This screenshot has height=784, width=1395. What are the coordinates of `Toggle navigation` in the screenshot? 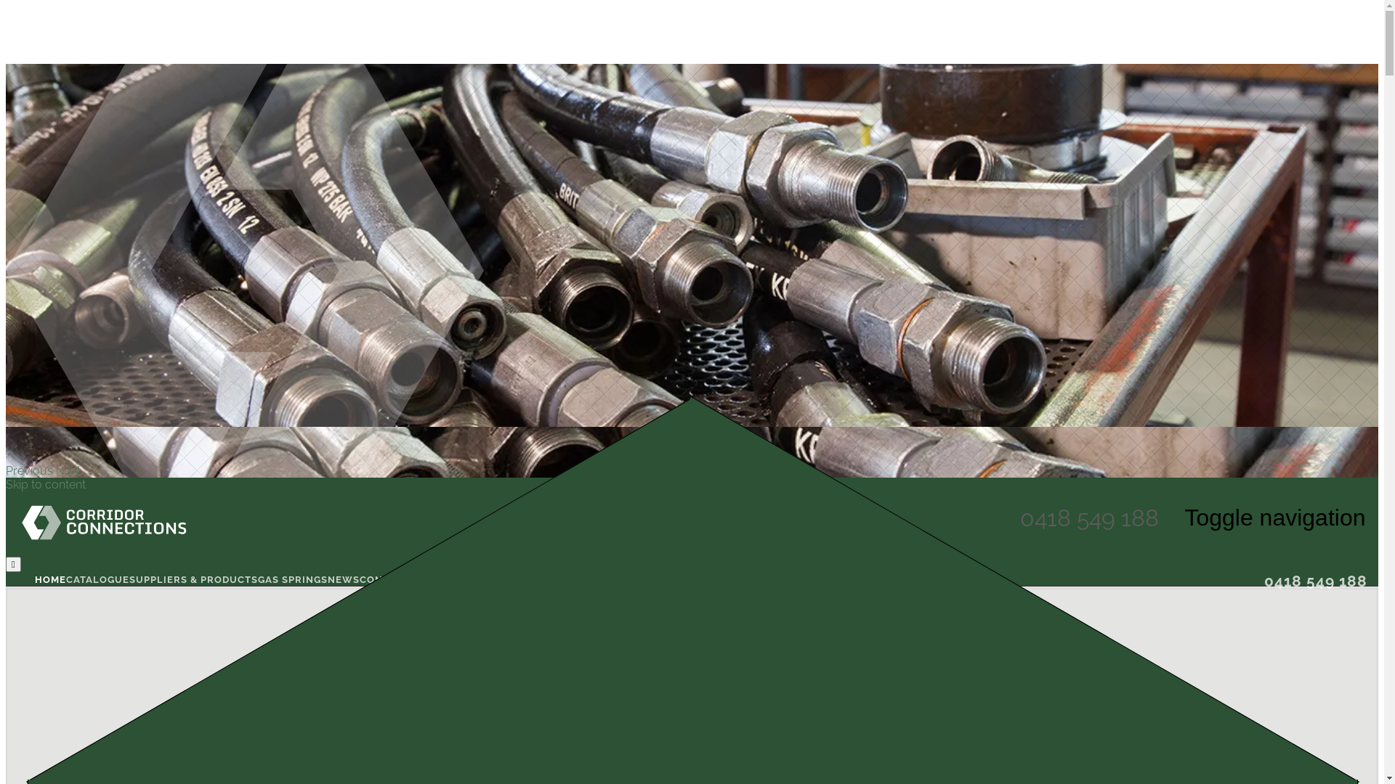 It's located at (1275, 518).